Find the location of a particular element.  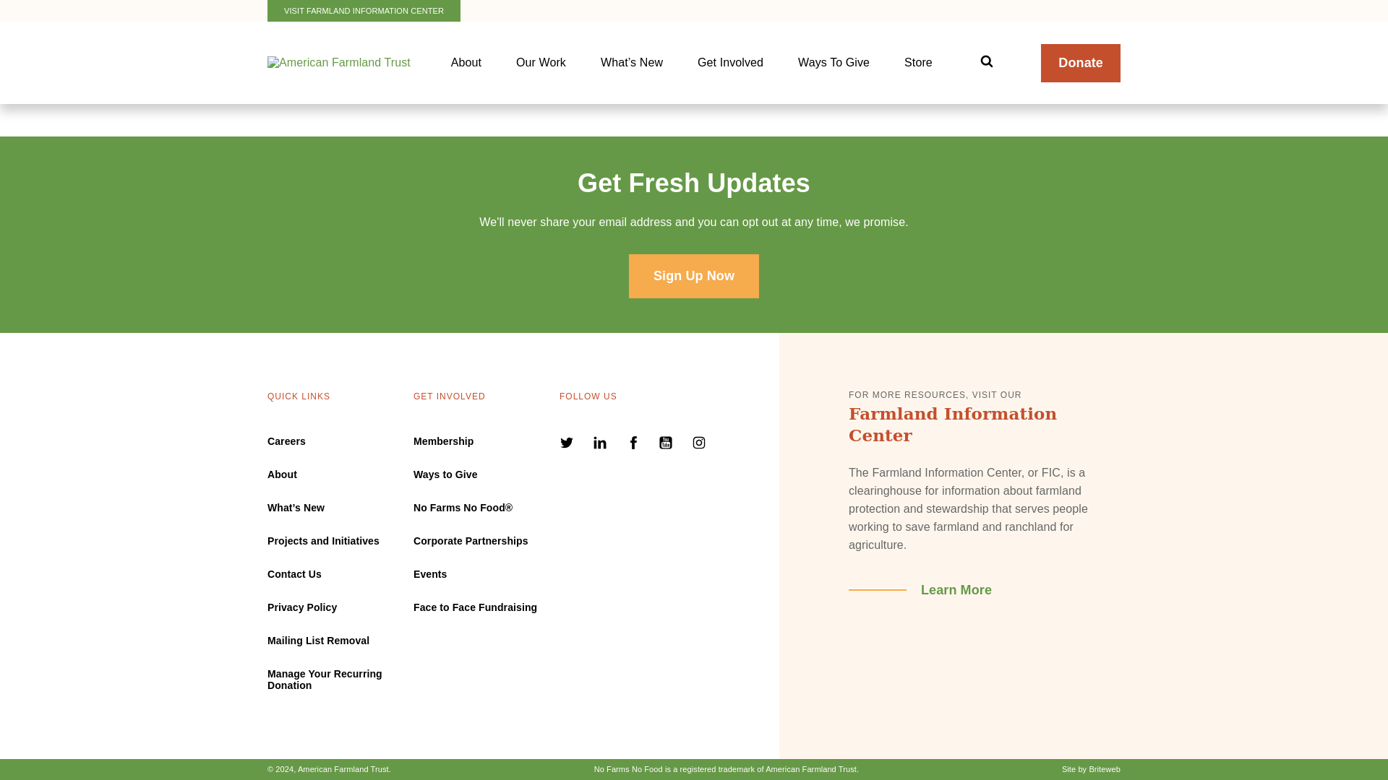

VISIT FARMLAND INFORMATION CENTER is located at coordinates (364, 11).